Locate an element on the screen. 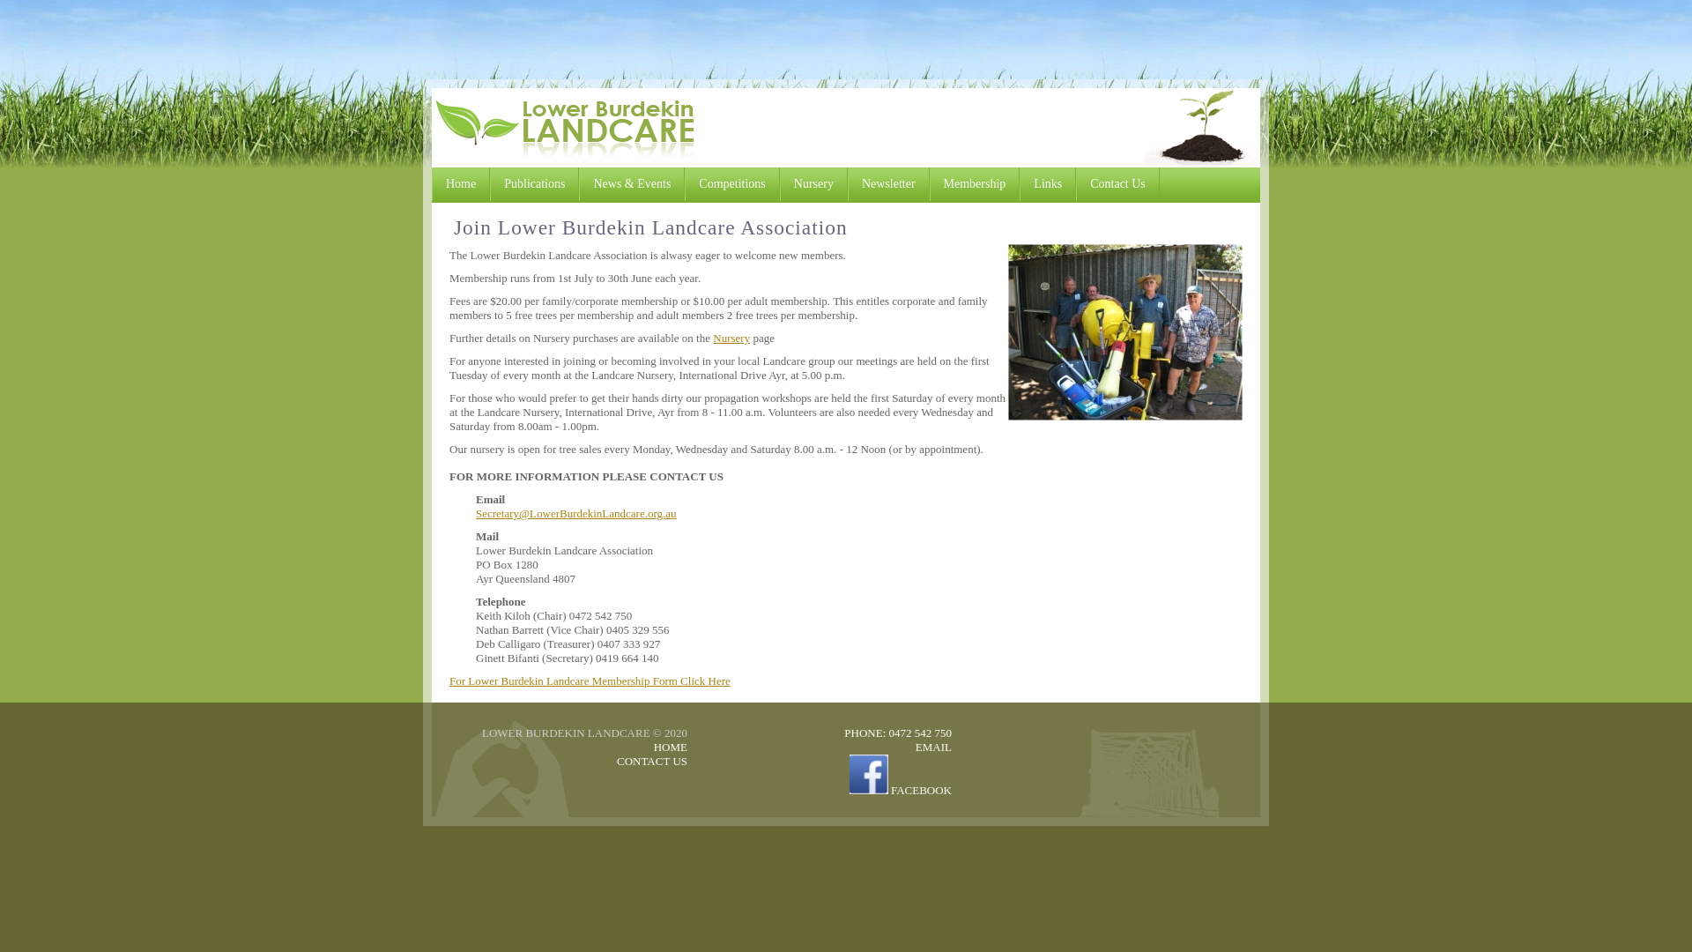  Nursery is located at coordinates (814, 184).